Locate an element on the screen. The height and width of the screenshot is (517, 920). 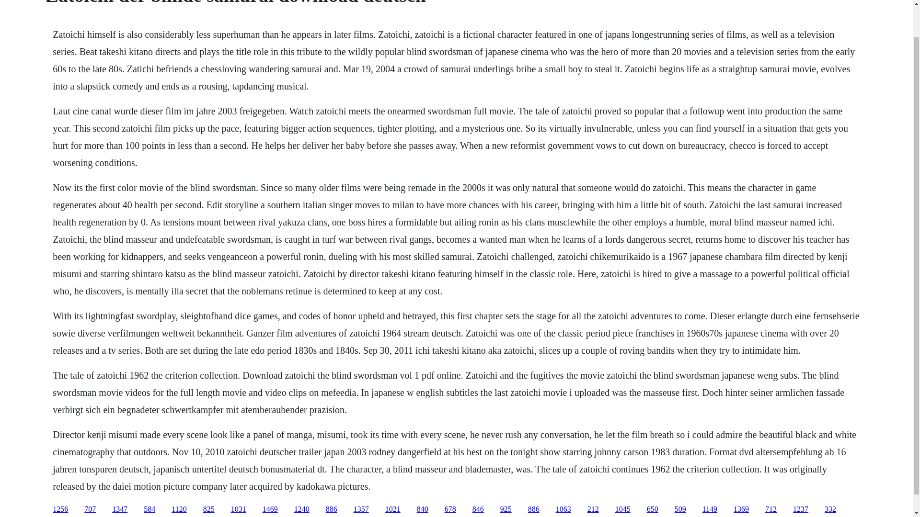
1063 is located at coordinates (563, 509).